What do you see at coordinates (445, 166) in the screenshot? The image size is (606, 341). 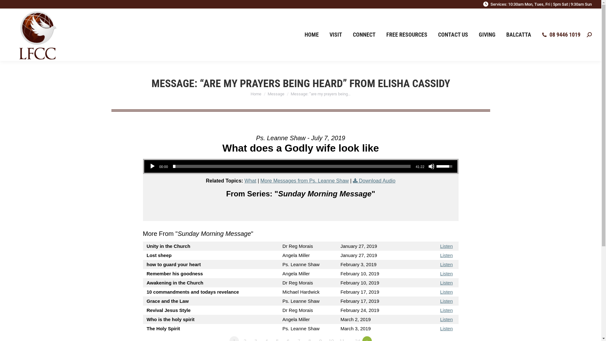 I see `Use Up/Down Arrow keys to increase or decrease volume.` at bounding box center [445, 166].